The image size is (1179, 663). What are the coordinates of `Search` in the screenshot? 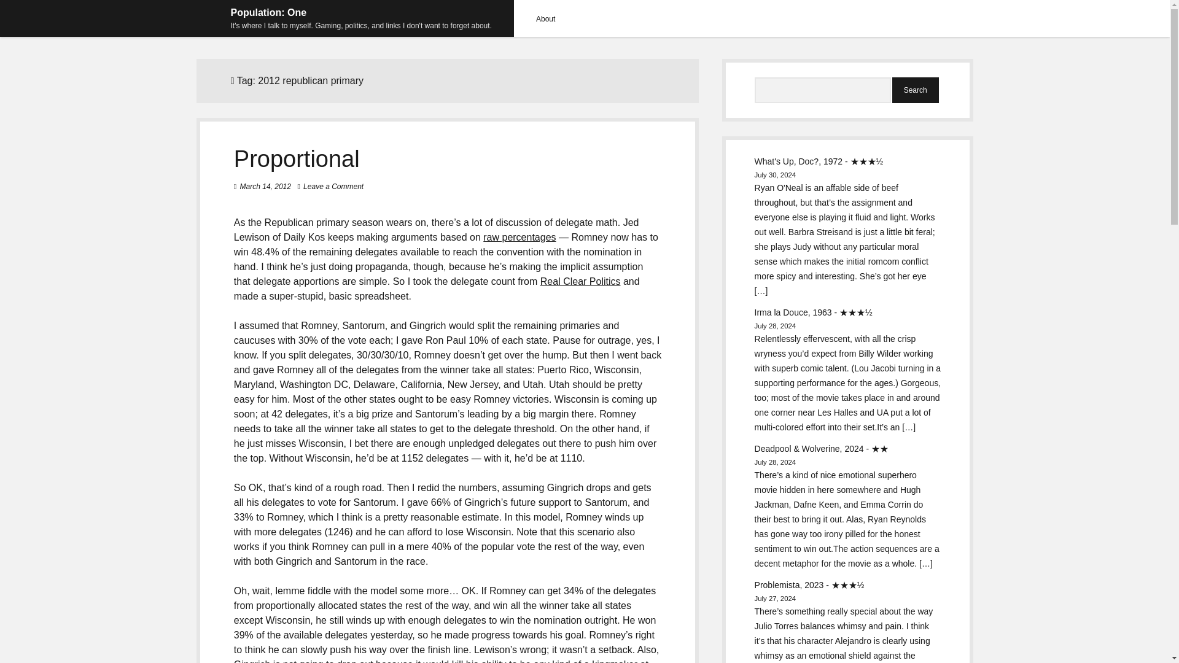 It's located at (915, 90).